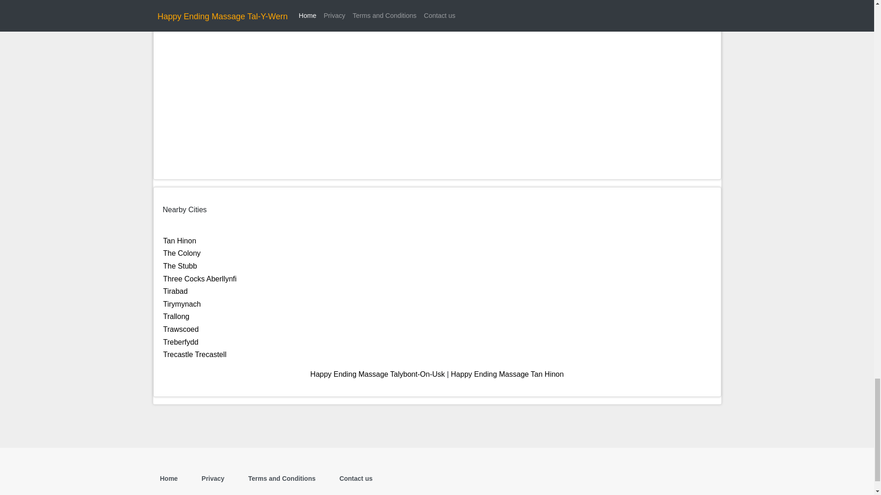 The width and height of the screenshot is (881, 495). Describe the element at coordinates (181, 329) in the screenshot. I see `Trawscoed` at that location.